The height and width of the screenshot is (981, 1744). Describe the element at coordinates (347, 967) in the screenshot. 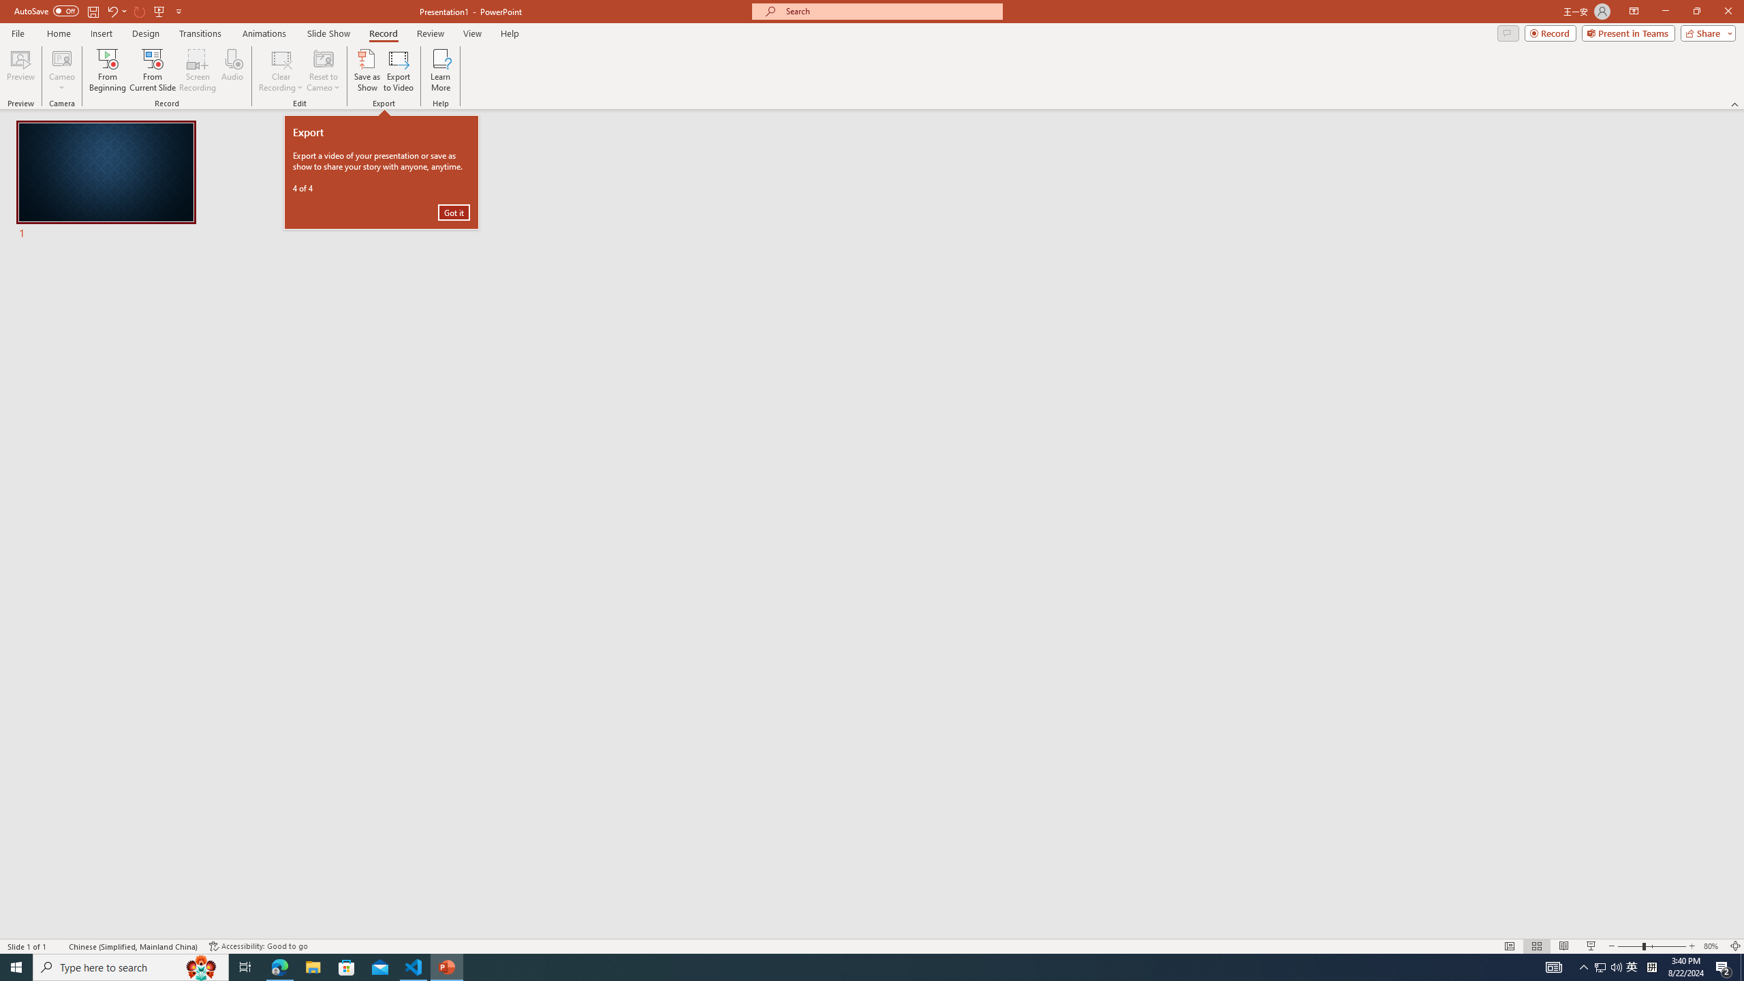

I see `Microsoft Store` at that location.